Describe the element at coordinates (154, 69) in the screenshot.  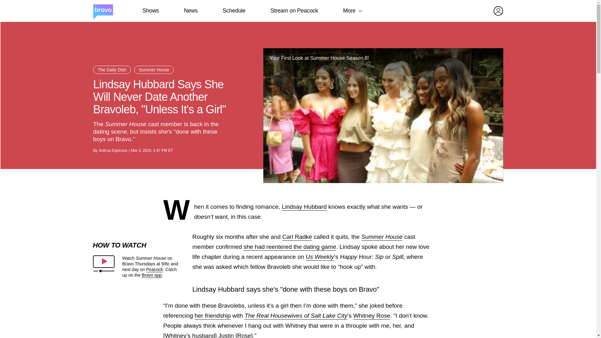
I see `Summer House` at that location.